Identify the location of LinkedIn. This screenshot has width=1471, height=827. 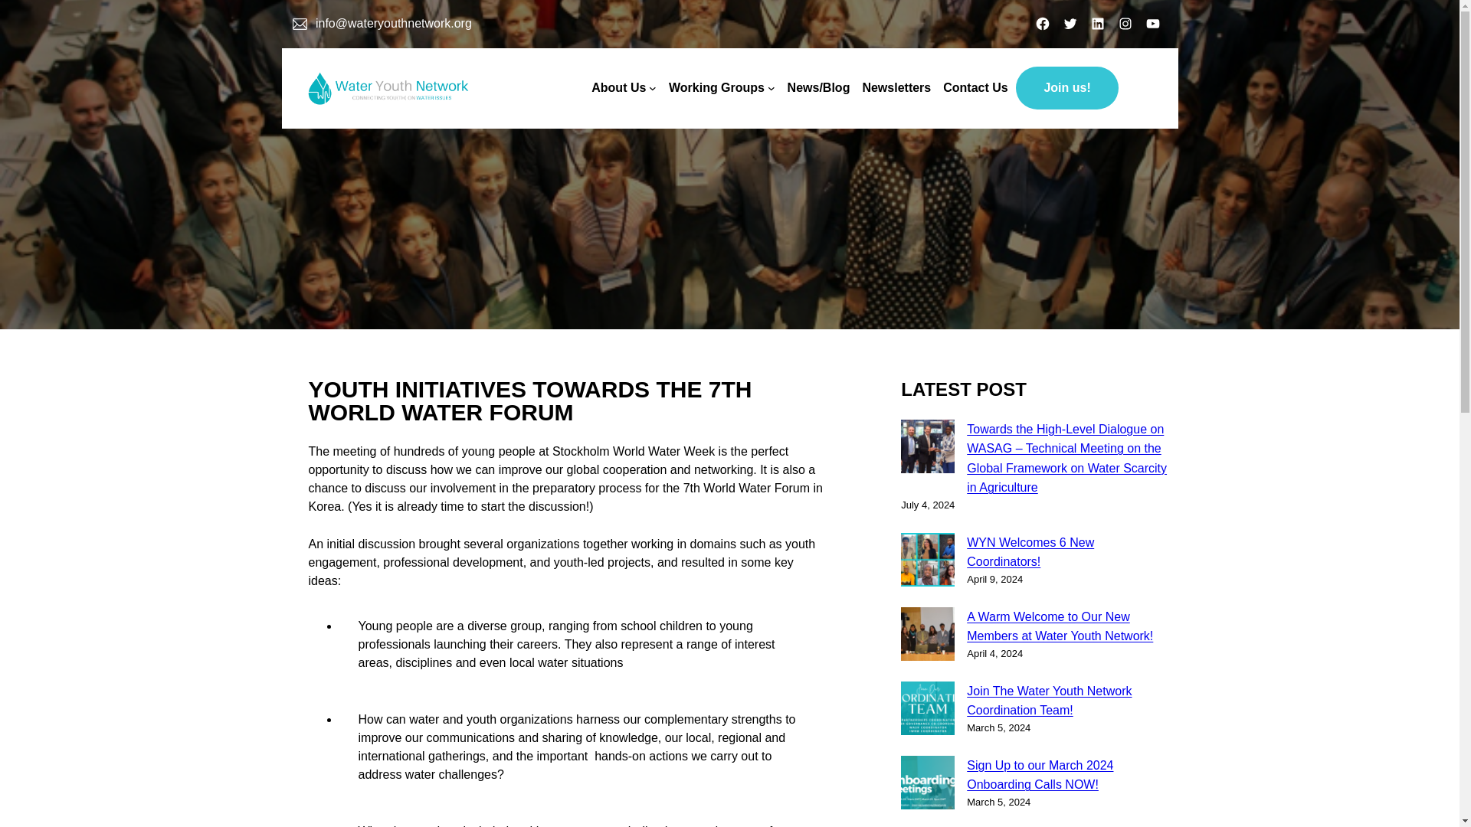
(1097, 23).